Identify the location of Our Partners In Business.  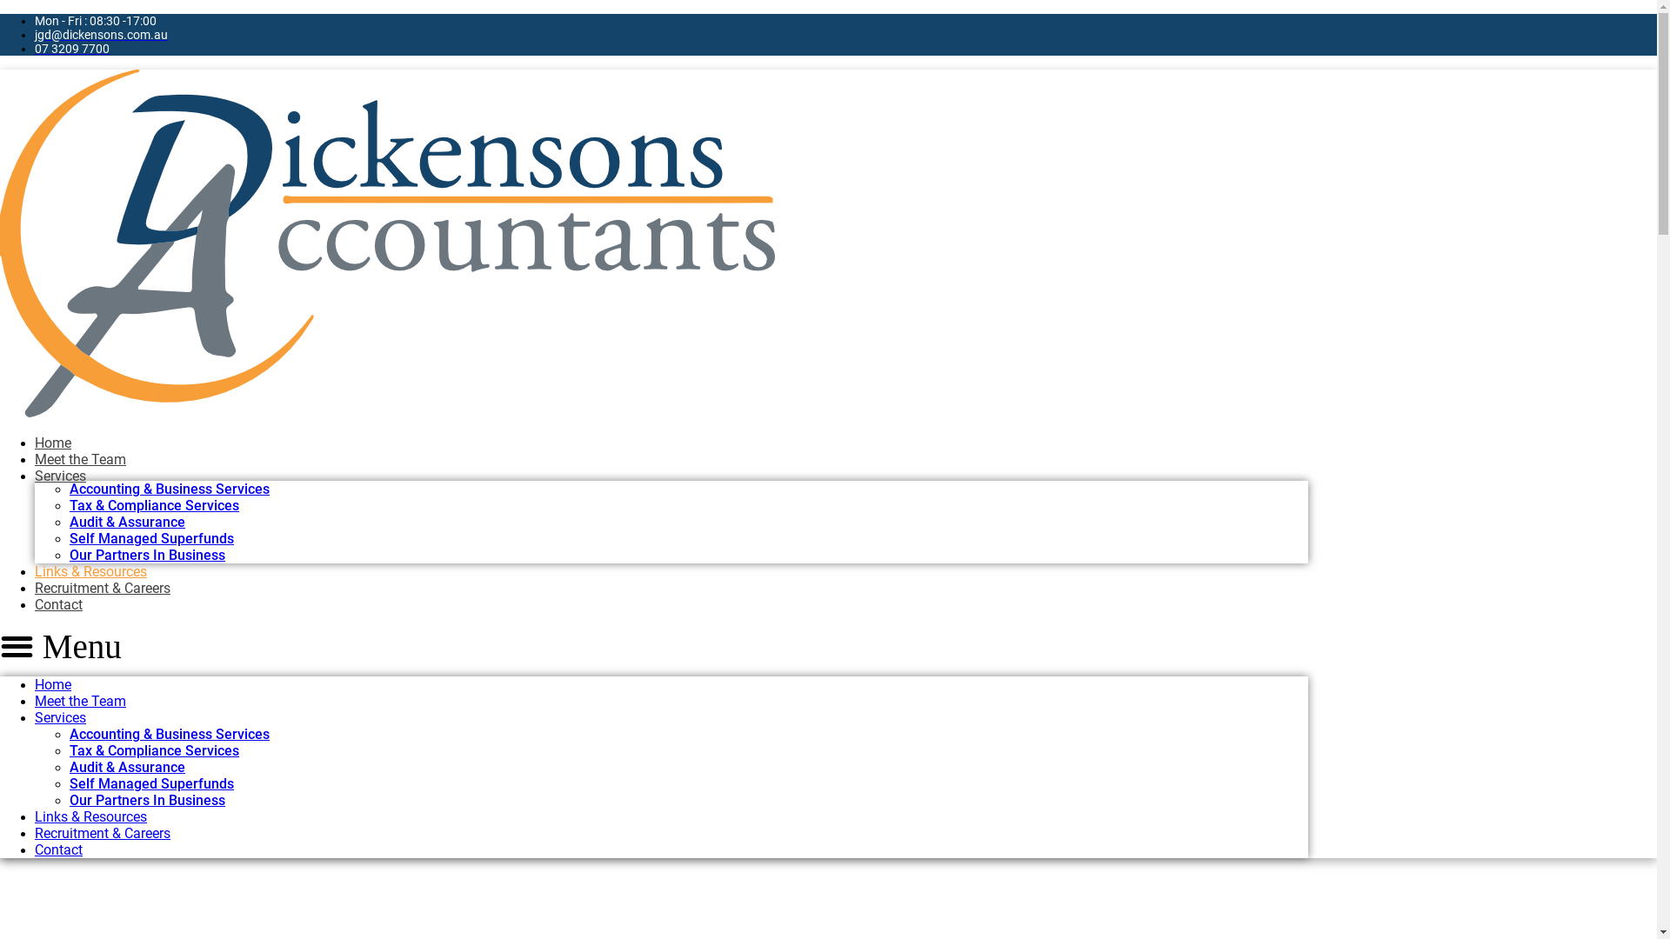
(148, 555).